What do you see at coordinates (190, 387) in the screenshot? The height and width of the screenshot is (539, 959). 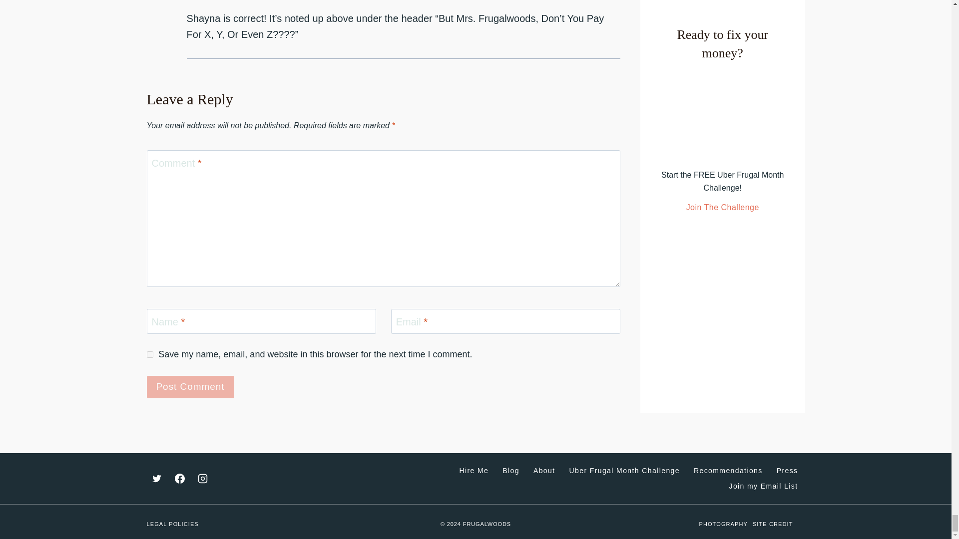 I see `Post Comment` at bounding box center [190, 387].